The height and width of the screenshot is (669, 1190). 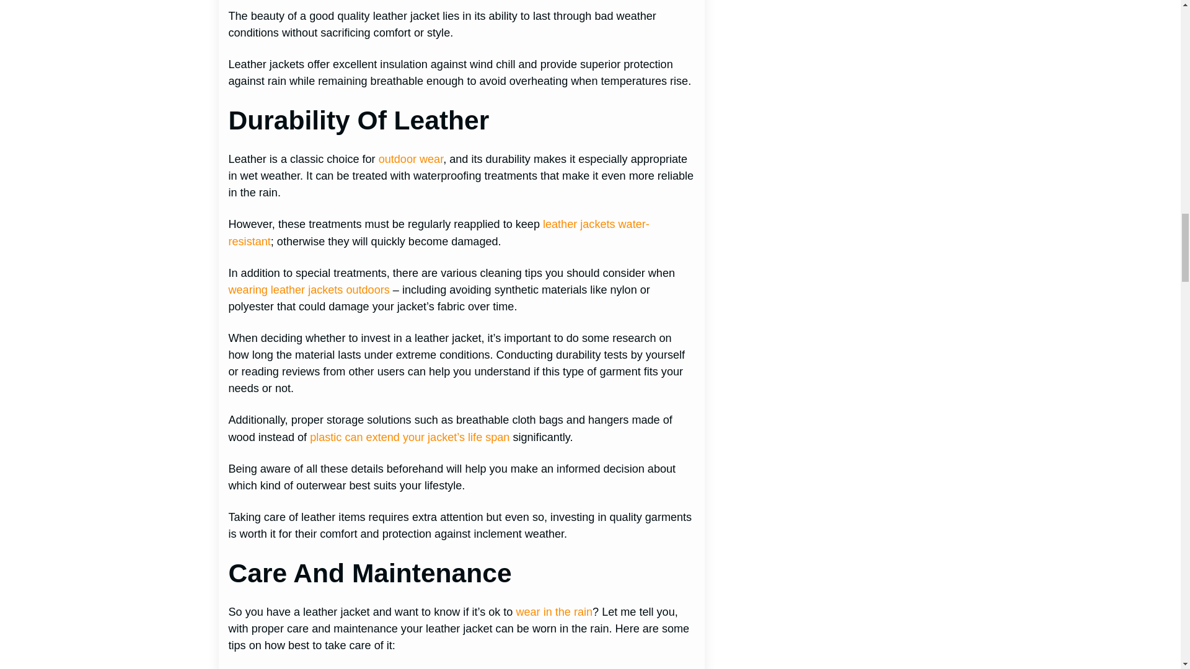 What do you see at coordinates (554, 612) in the screenshot?
I see `wear in the rain` at bounding box center [554, 612].